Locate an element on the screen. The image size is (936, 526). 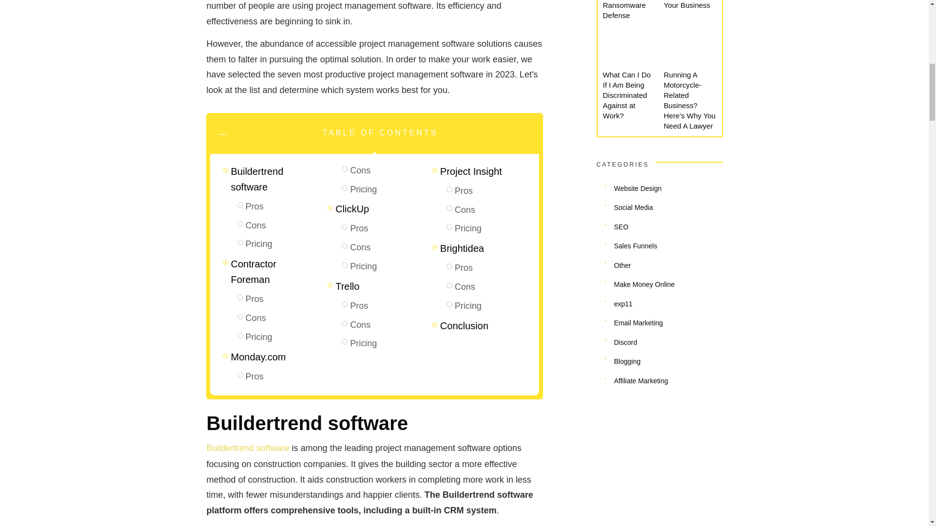
Pricing  is located at coordinates (365, 189).